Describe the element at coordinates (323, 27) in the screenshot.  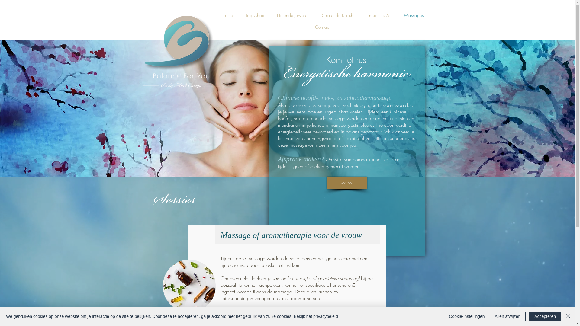
I see `Contact` at that location.